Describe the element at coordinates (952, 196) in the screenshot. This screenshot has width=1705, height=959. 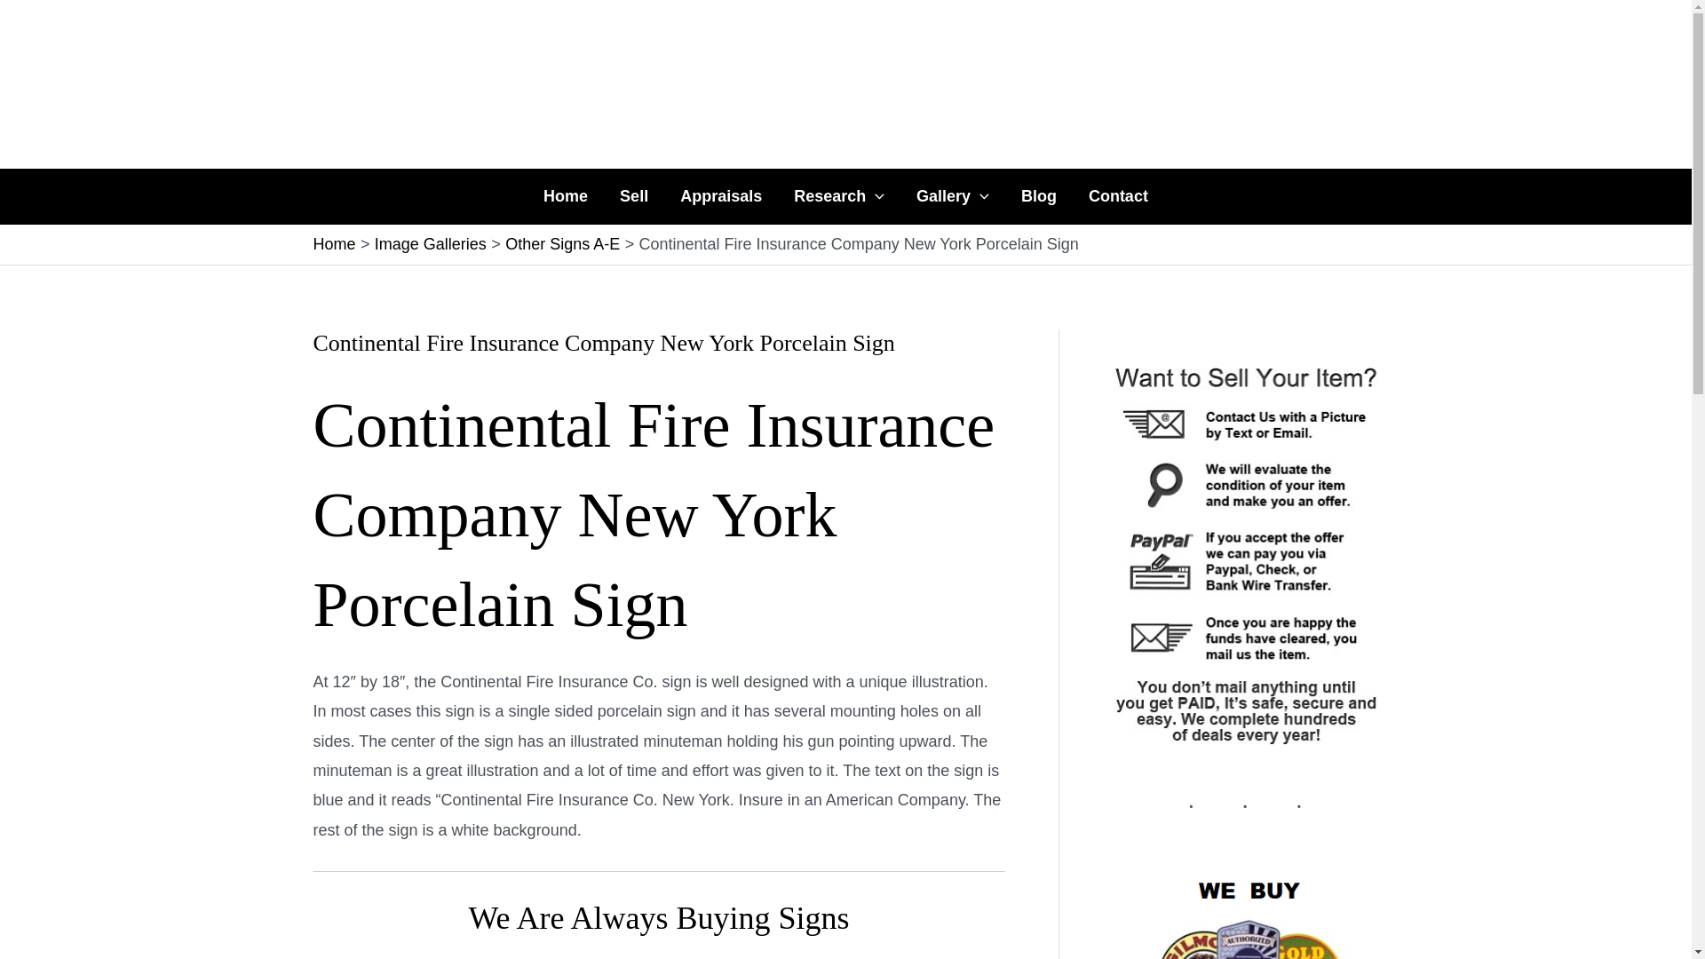
I see `Gallery` at that location.